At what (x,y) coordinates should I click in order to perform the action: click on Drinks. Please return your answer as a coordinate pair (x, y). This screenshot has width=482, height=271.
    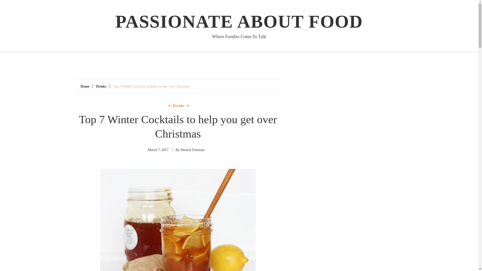
    Looking at the image, I should click on (101, 86).